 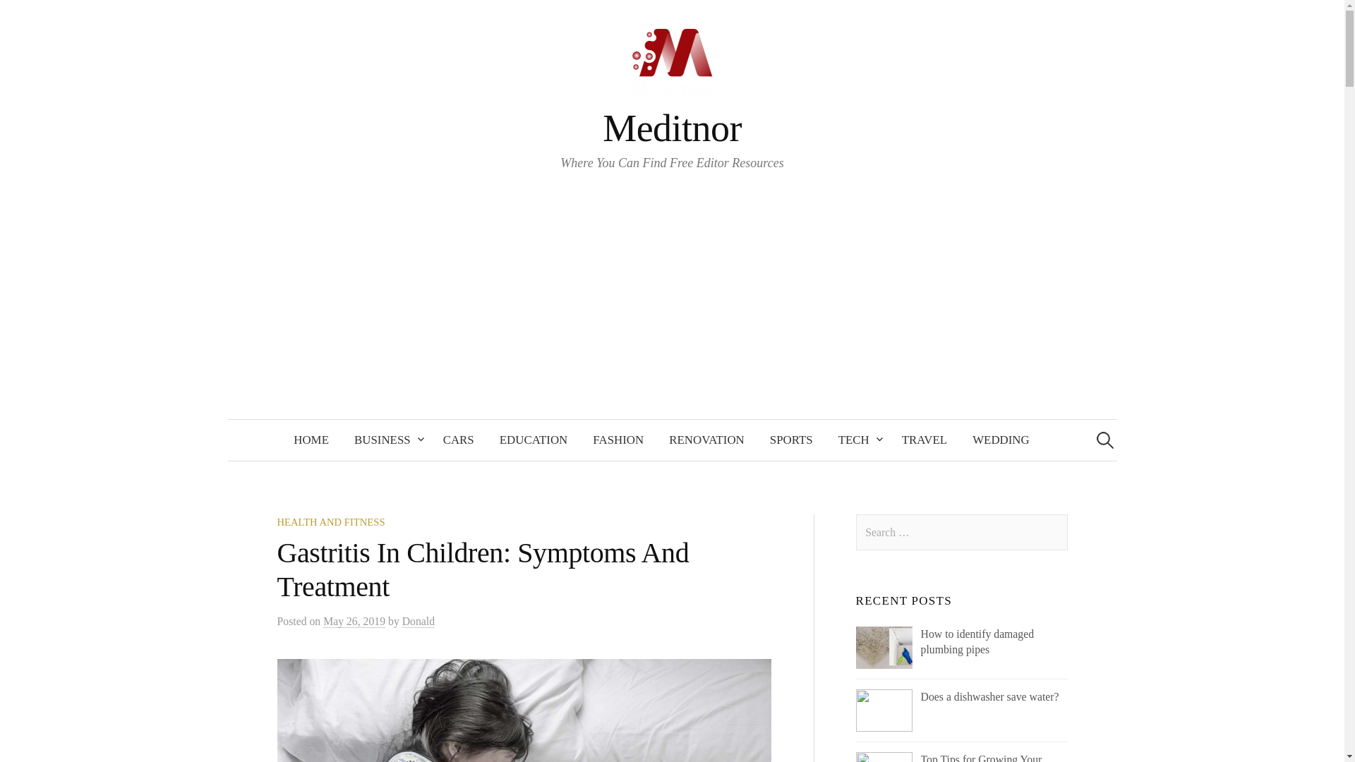 I want to click on WEDDING, so click(x=1001, y=440).